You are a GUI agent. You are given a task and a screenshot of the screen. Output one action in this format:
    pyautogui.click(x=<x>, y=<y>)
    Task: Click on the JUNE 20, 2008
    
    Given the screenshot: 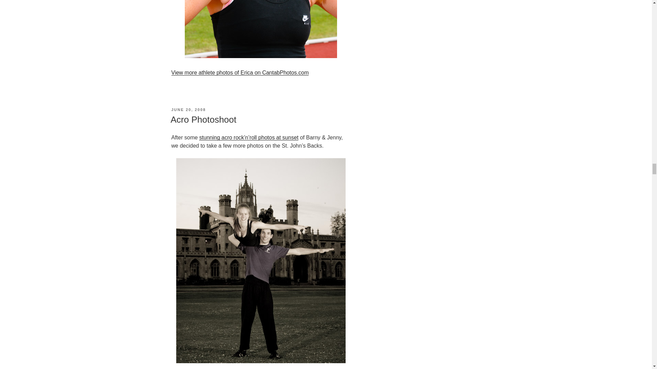 What is the action you would take?
    pyautogui.click(x=188, y=110)
    